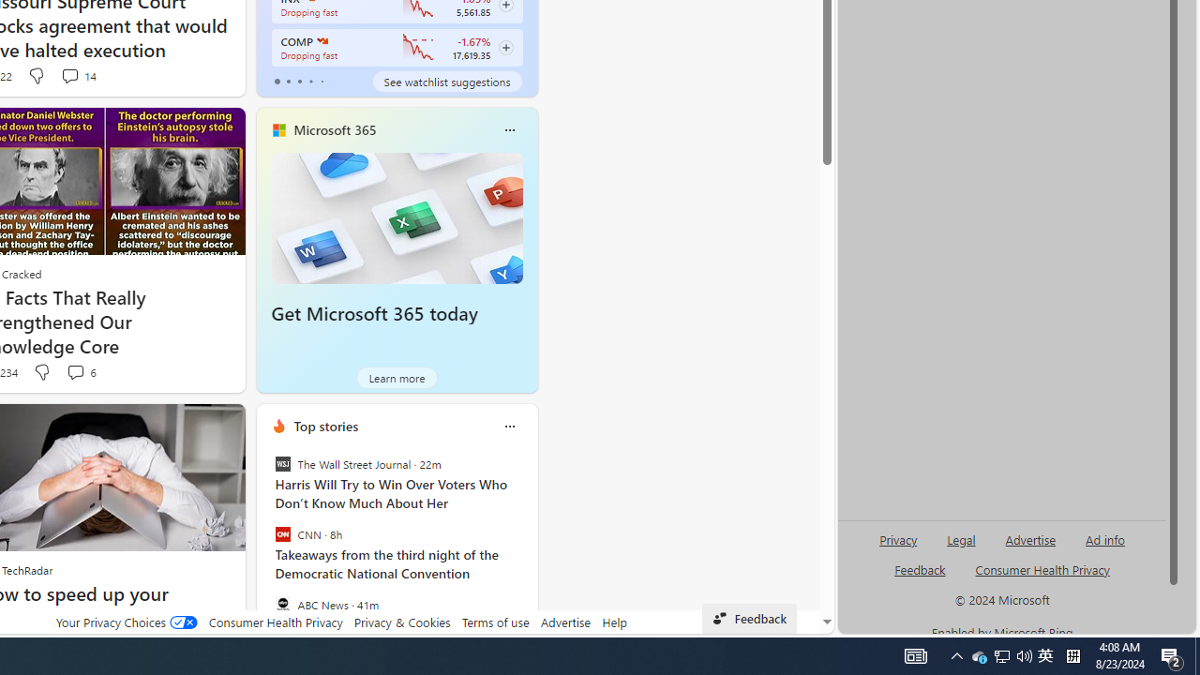  I want to click on tab-2, so click(300, 81).